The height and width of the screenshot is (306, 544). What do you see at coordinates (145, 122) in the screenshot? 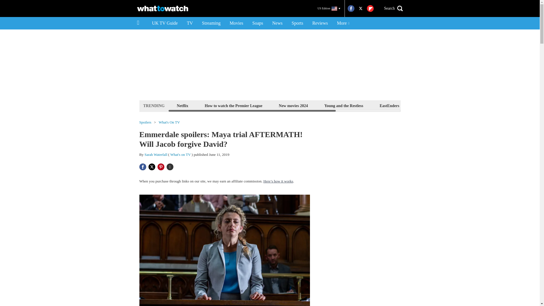
I see `Spoilers` at bounding box center [145, 122].